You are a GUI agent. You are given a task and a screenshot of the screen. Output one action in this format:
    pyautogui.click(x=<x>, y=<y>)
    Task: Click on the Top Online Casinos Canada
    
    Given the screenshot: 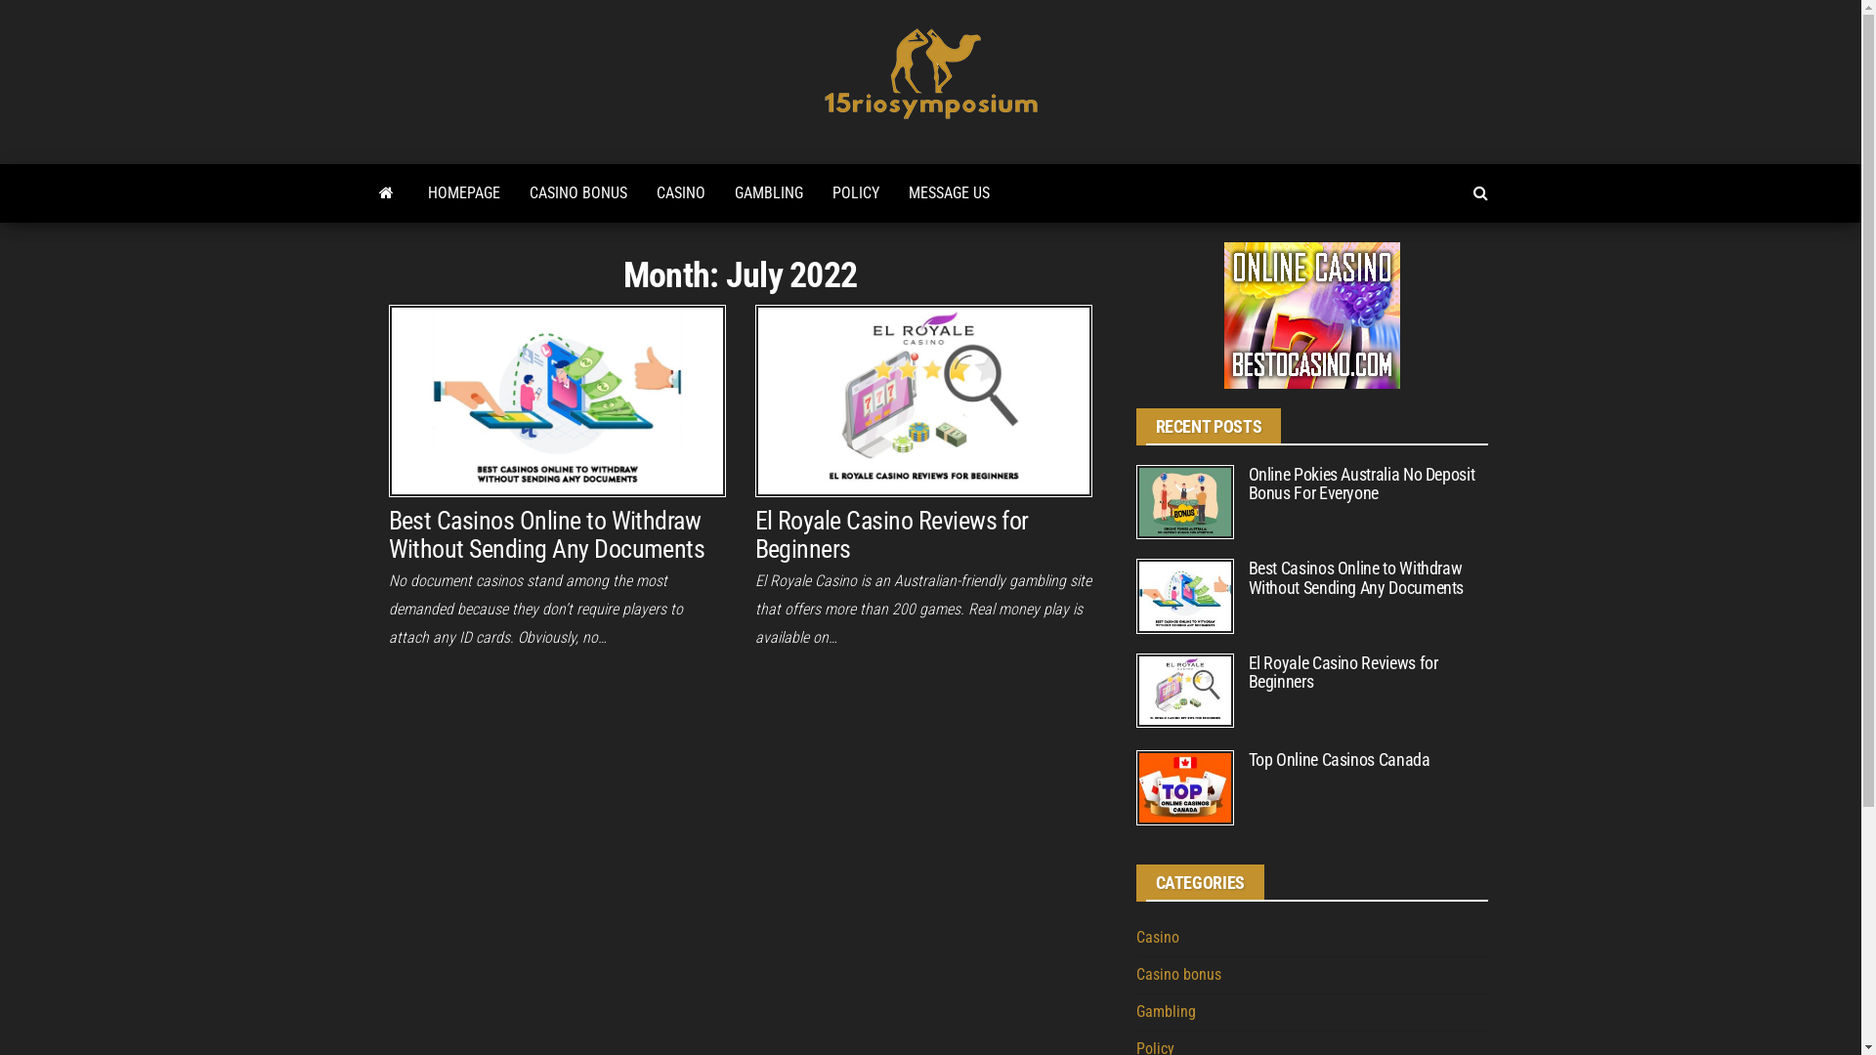 What is the action you would take?
    pyautogui.click(x=1340, y=760)
    